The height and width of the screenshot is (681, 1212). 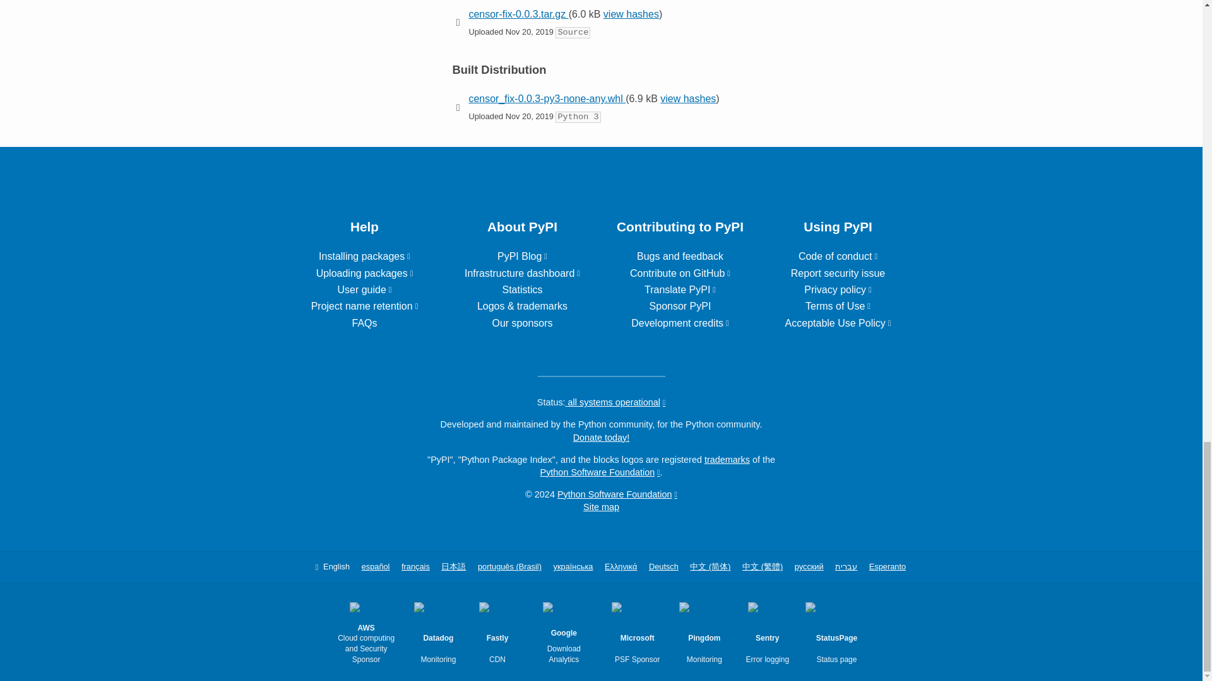 What do you see at coordinates (365, 306) in the screenshot?
I see `External link` at bounding box center [365, 306].